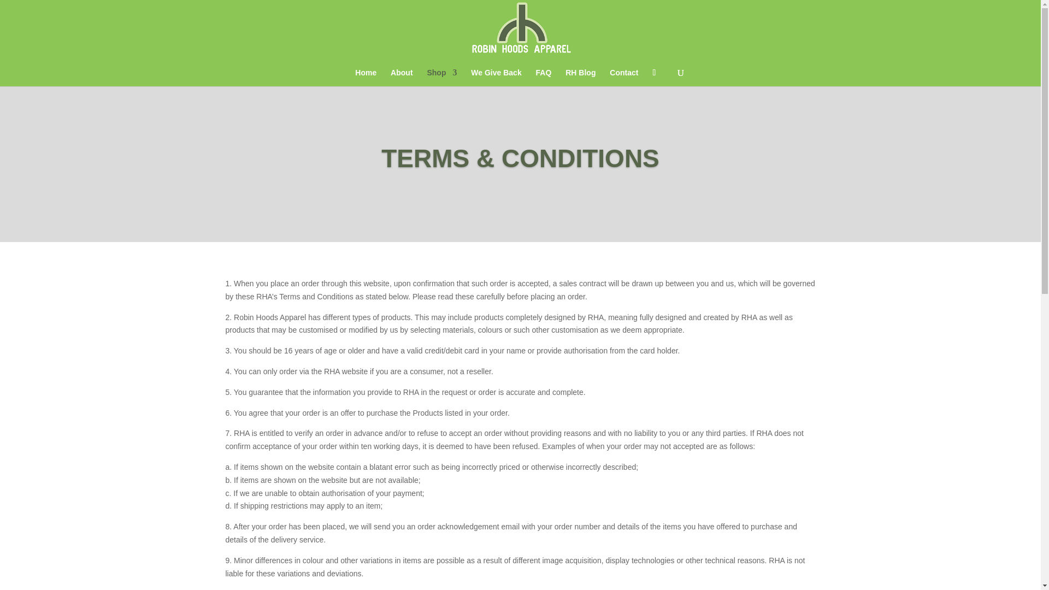 The image size is (1049, 590). What do you see at coordinates (401, 78) in the screenshot?
I see `About` at bounding box center [401, 78].